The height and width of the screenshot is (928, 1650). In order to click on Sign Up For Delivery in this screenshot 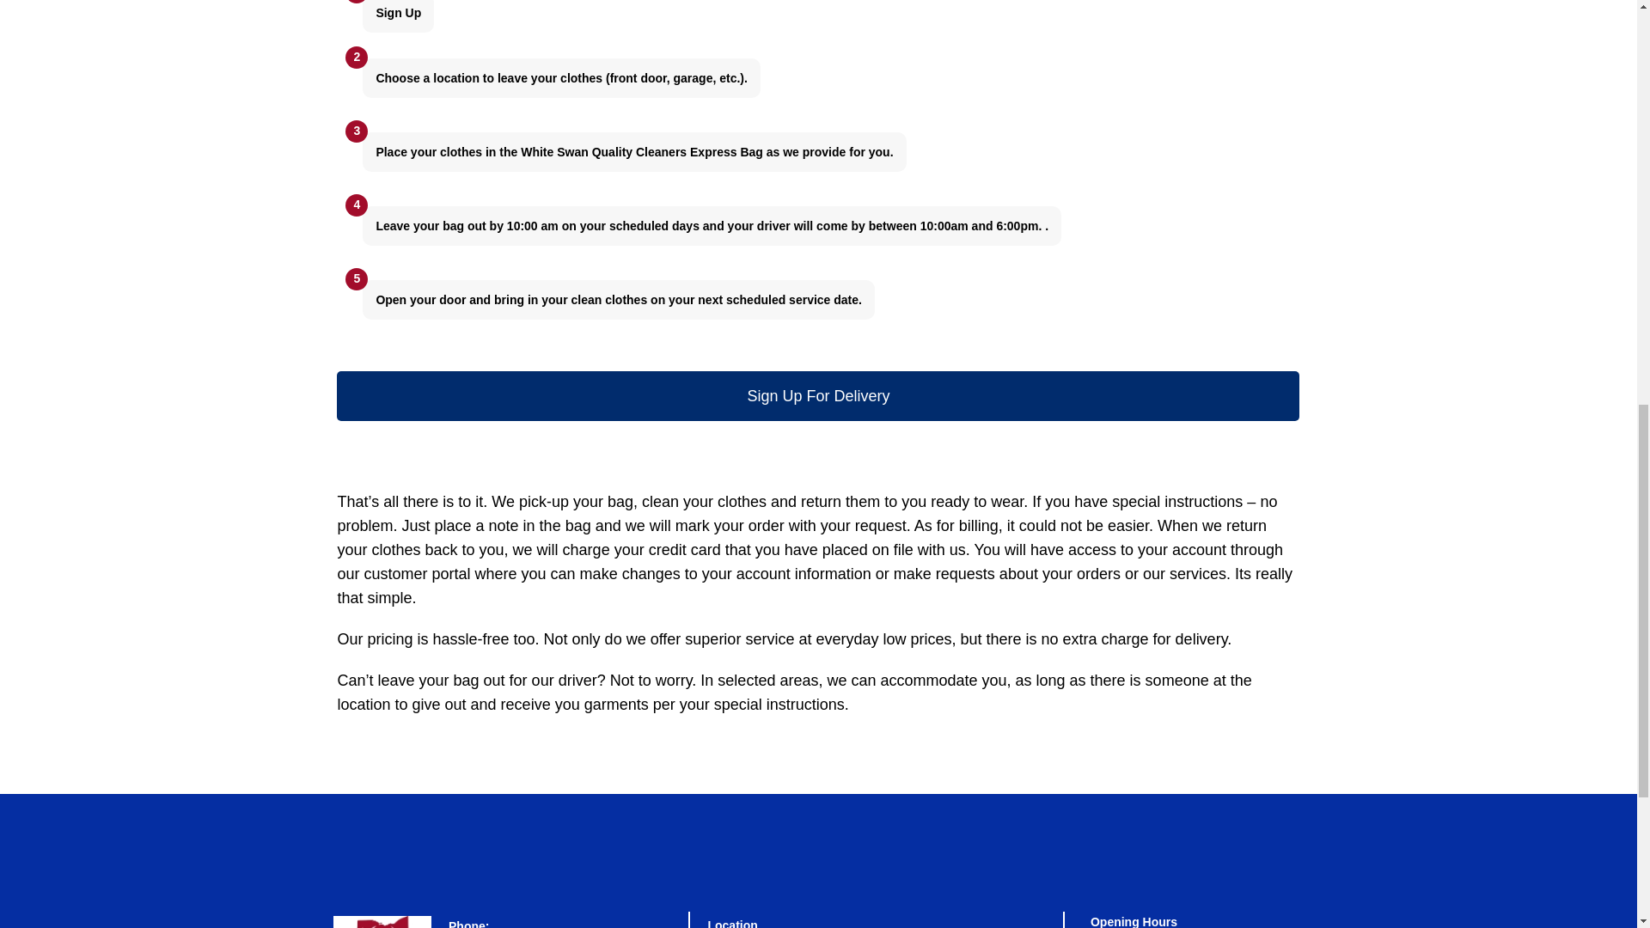, I will do `click(818, 396)`.